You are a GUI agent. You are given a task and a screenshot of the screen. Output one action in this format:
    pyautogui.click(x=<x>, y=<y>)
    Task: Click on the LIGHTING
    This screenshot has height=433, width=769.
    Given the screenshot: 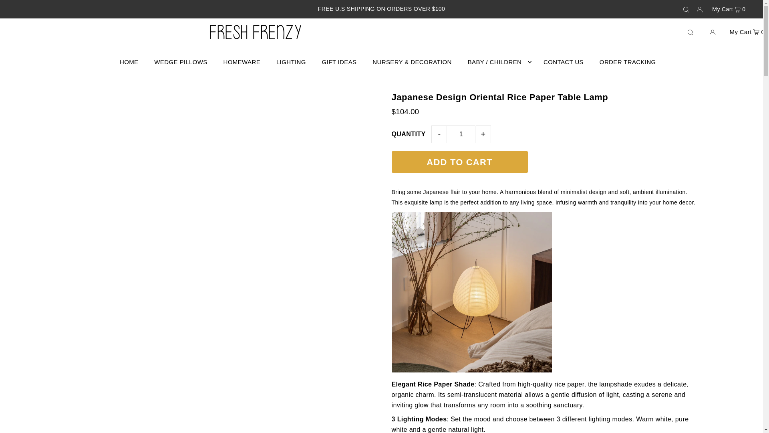 What is the action you would take?
    pyautogui.click(x=291, y=62)
    